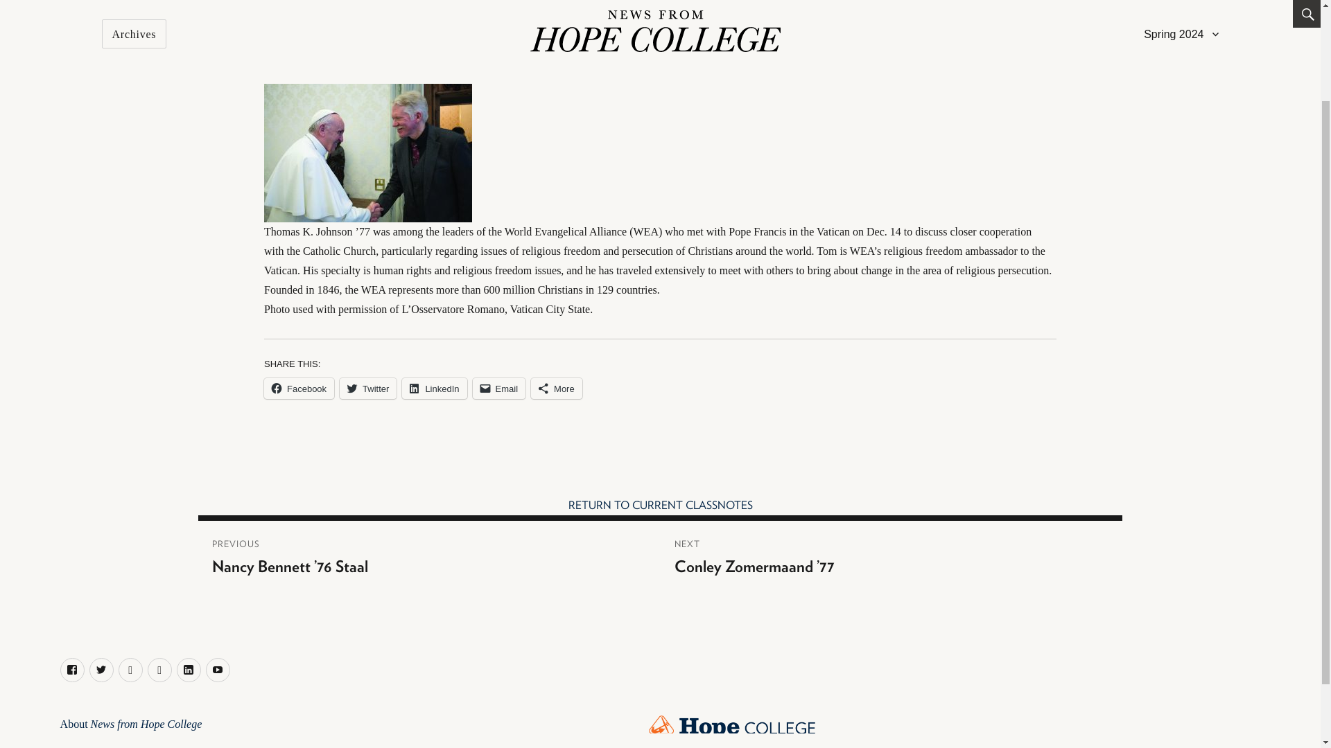  What do you see at coordinates (298, 388) in the screenshot?
I see `Facebook` at bounding box center [298, 388].